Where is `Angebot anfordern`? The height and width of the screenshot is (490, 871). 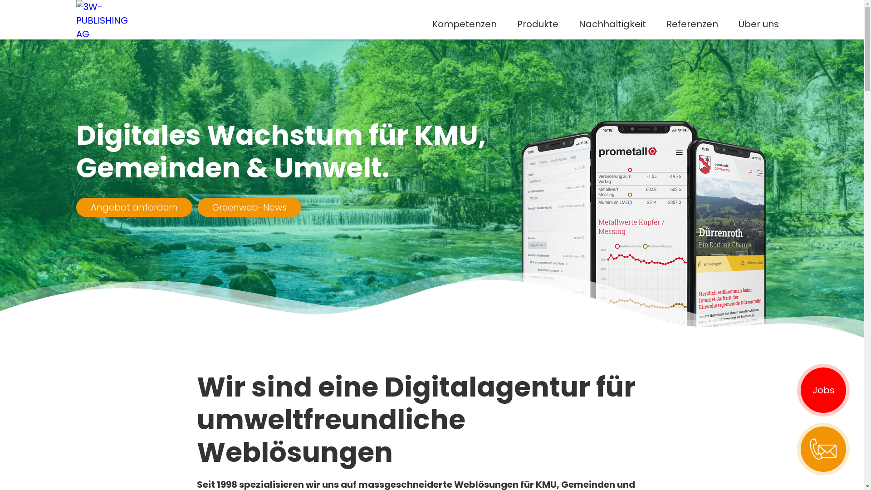 Angebot anfordern is located at coordinates (134, 207).